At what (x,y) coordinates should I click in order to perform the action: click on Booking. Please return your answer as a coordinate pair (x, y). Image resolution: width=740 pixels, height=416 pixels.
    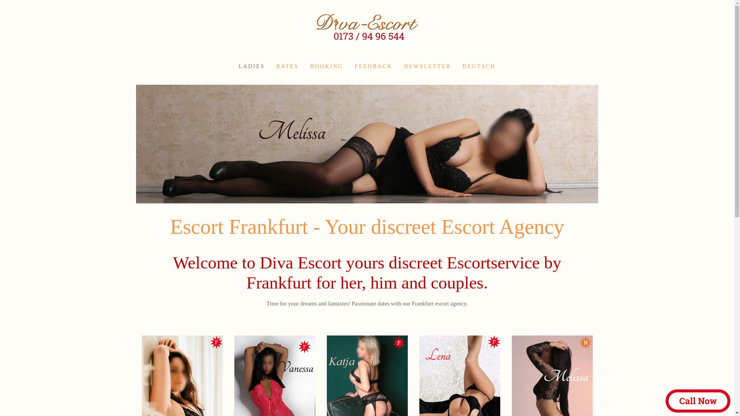
    Looking at the image, I should click on (327, 67).